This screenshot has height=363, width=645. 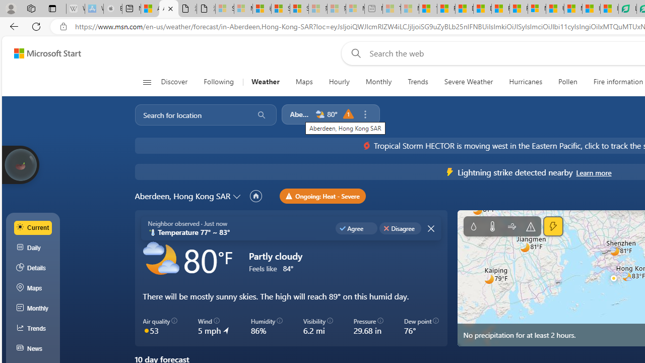 What do you see at coordinates (33, 349) in the screenshot?
I see `News` at bounding box center [33, 349].